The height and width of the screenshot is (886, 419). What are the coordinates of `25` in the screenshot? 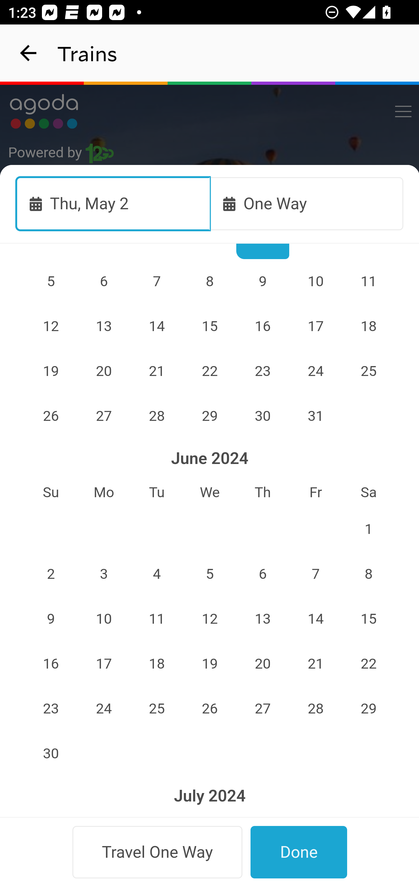 It's located at (157, 709).